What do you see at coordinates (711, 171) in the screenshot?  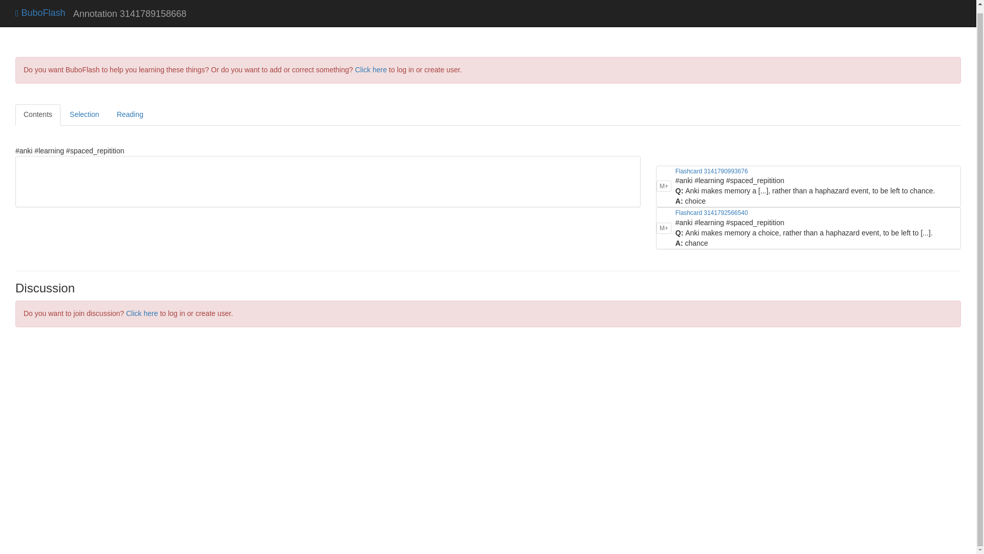 I see `Flashcard 3141790993676` at bounding box center [711, 171].